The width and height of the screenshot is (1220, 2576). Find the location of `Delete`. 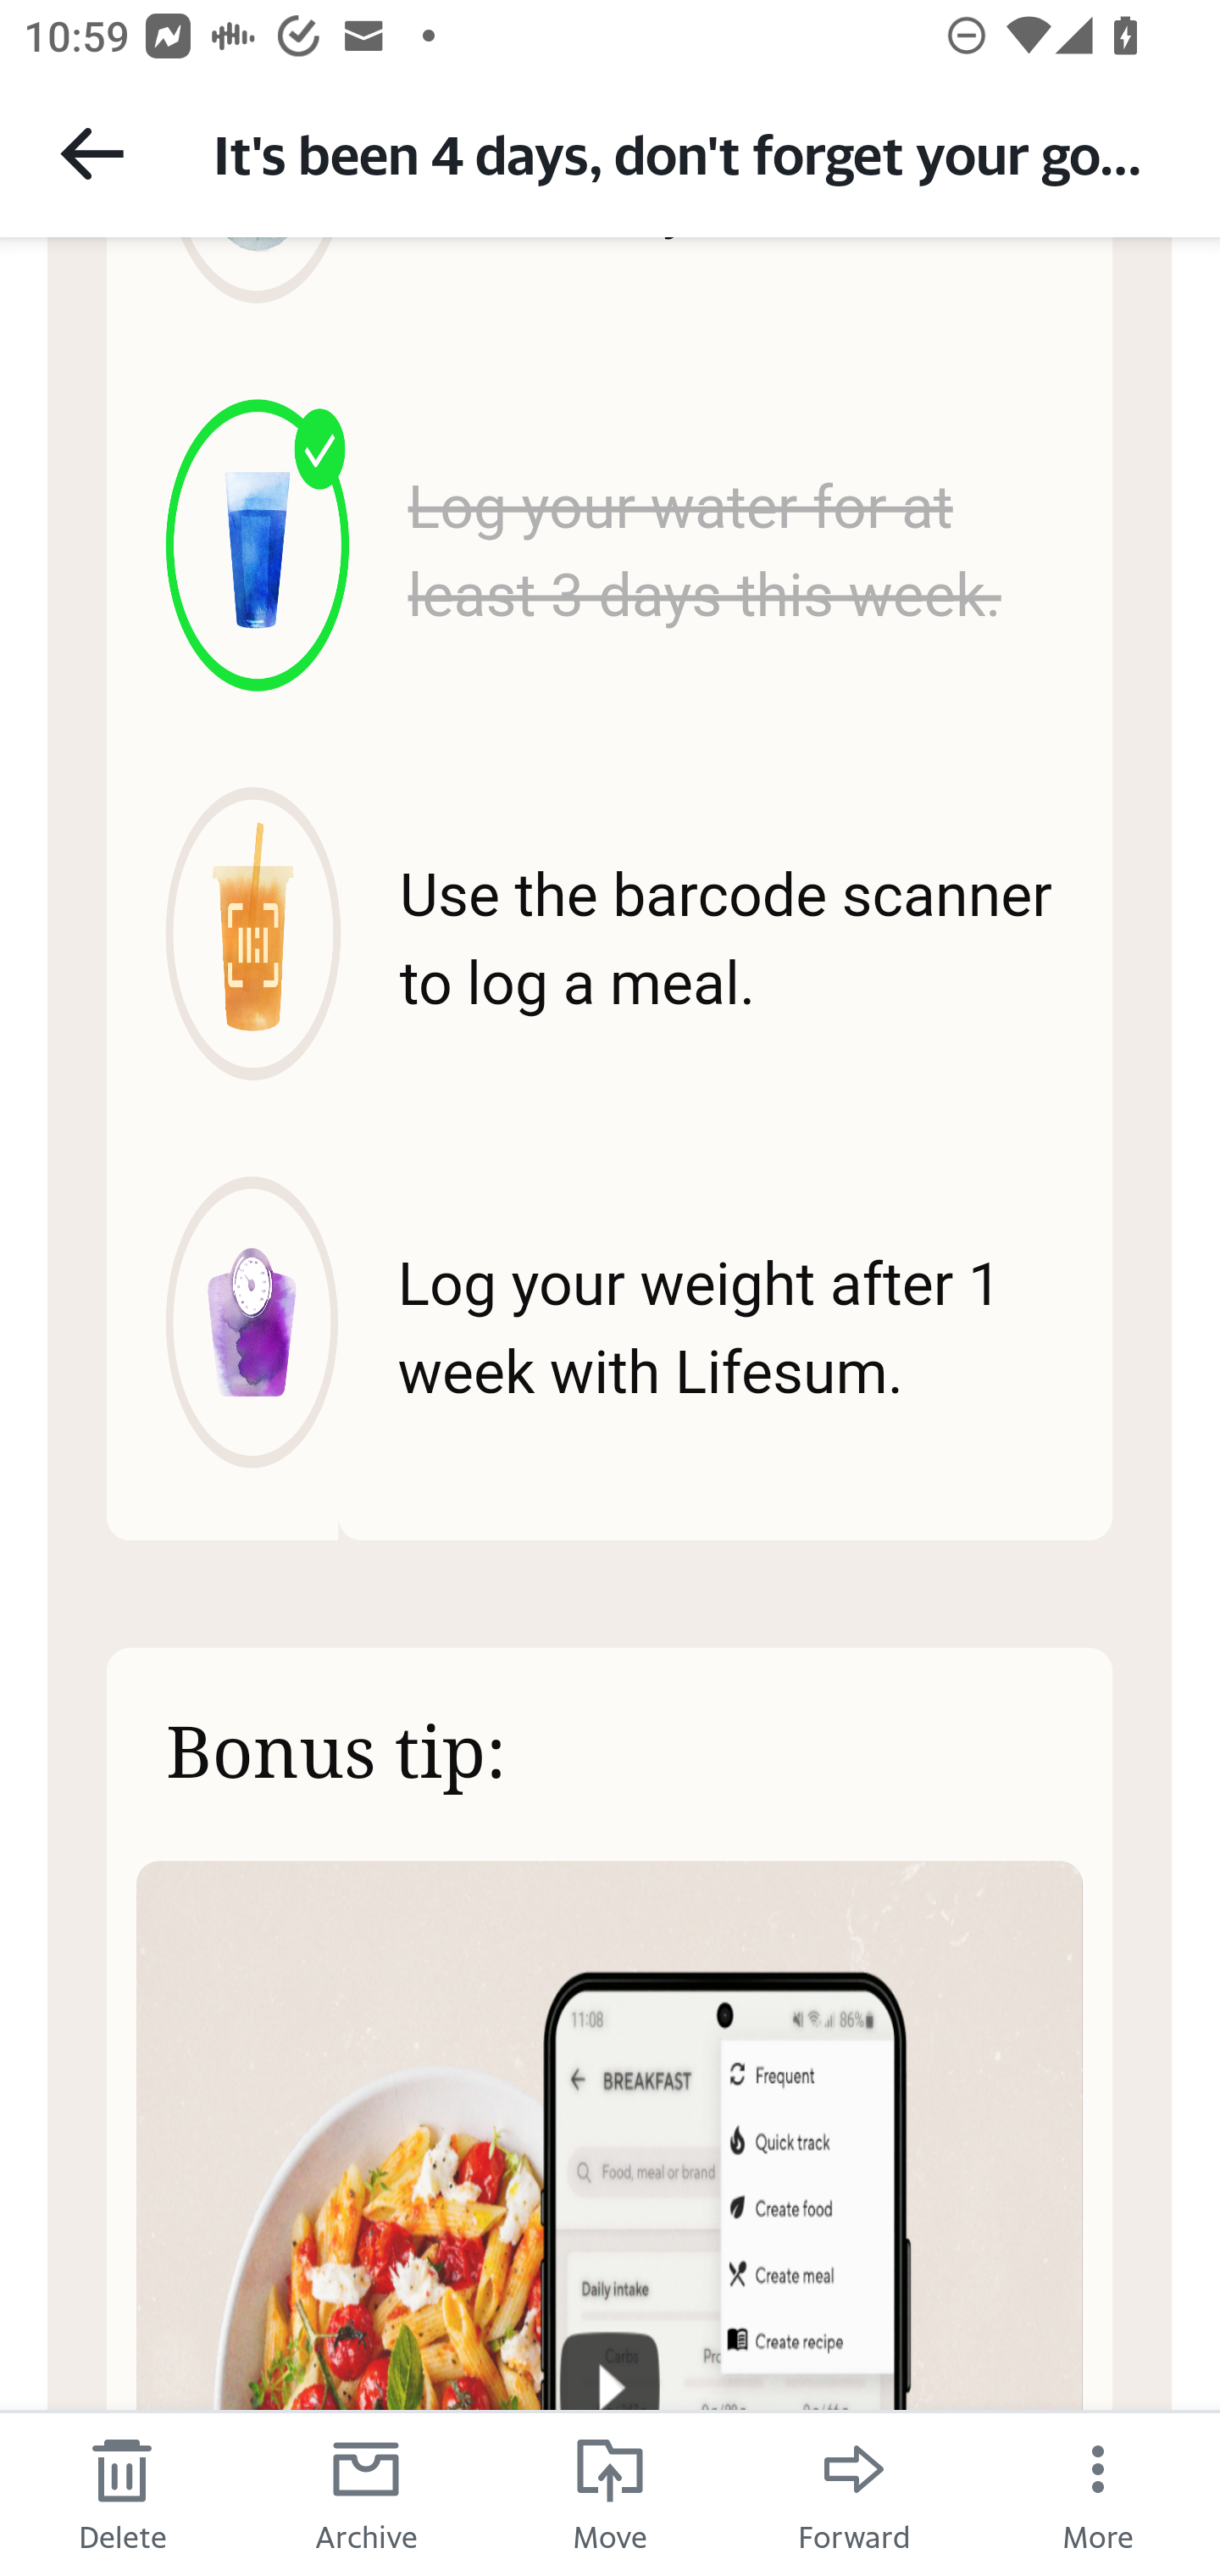

Delete is located at coordinates (122, 2493).